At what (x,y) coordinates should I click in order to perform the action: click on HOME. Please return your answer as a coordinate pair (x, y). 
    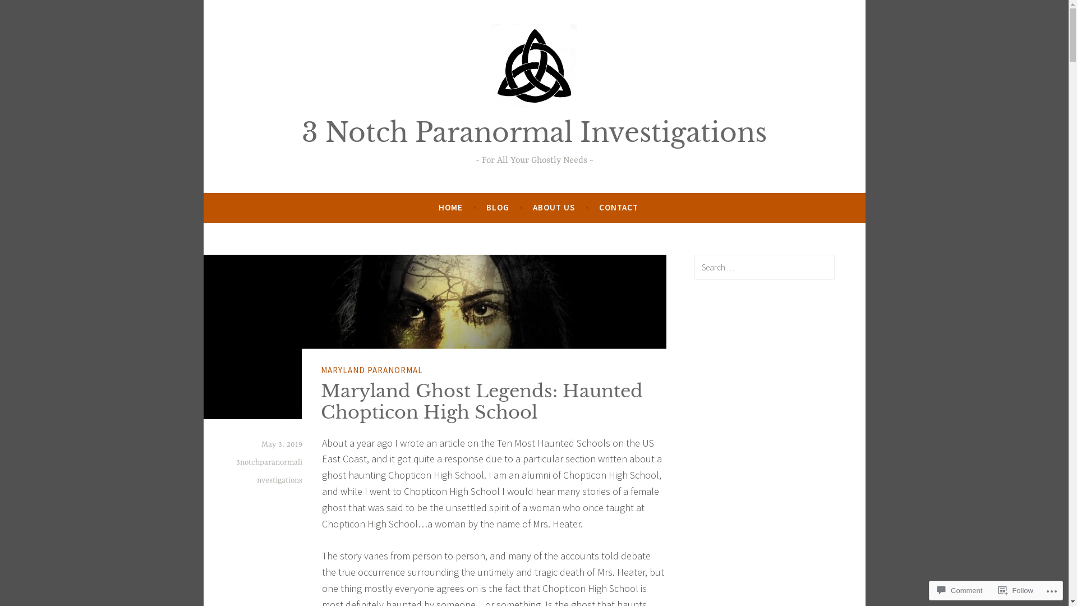
    Looking at the image, I should click on (451, 208).